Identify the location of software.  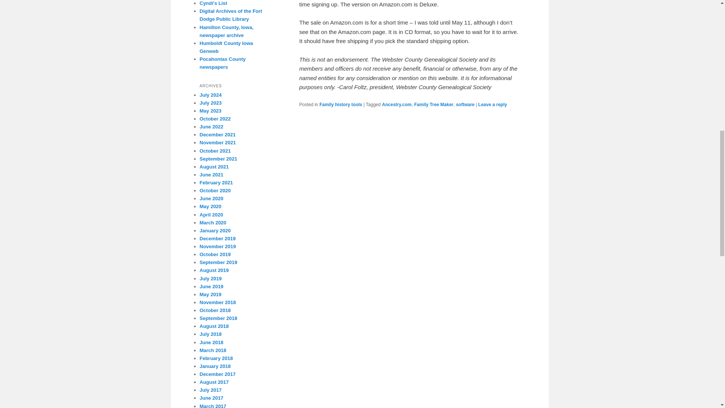
(465, 105).